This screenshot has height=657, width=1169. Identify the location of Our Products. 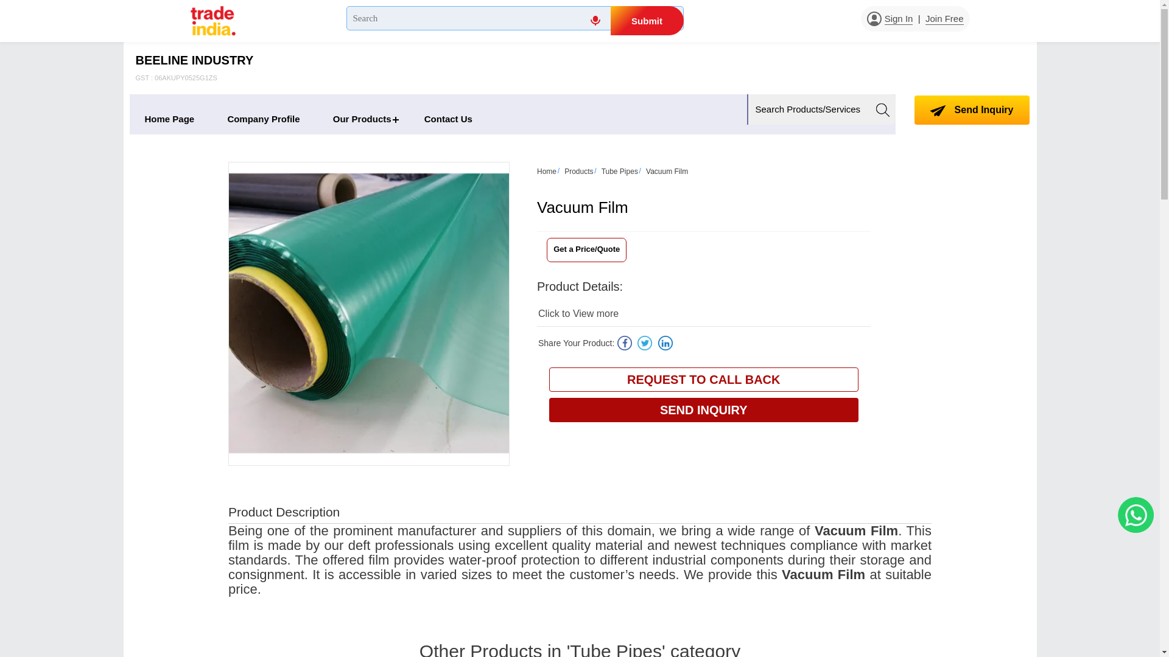
(194, 68).